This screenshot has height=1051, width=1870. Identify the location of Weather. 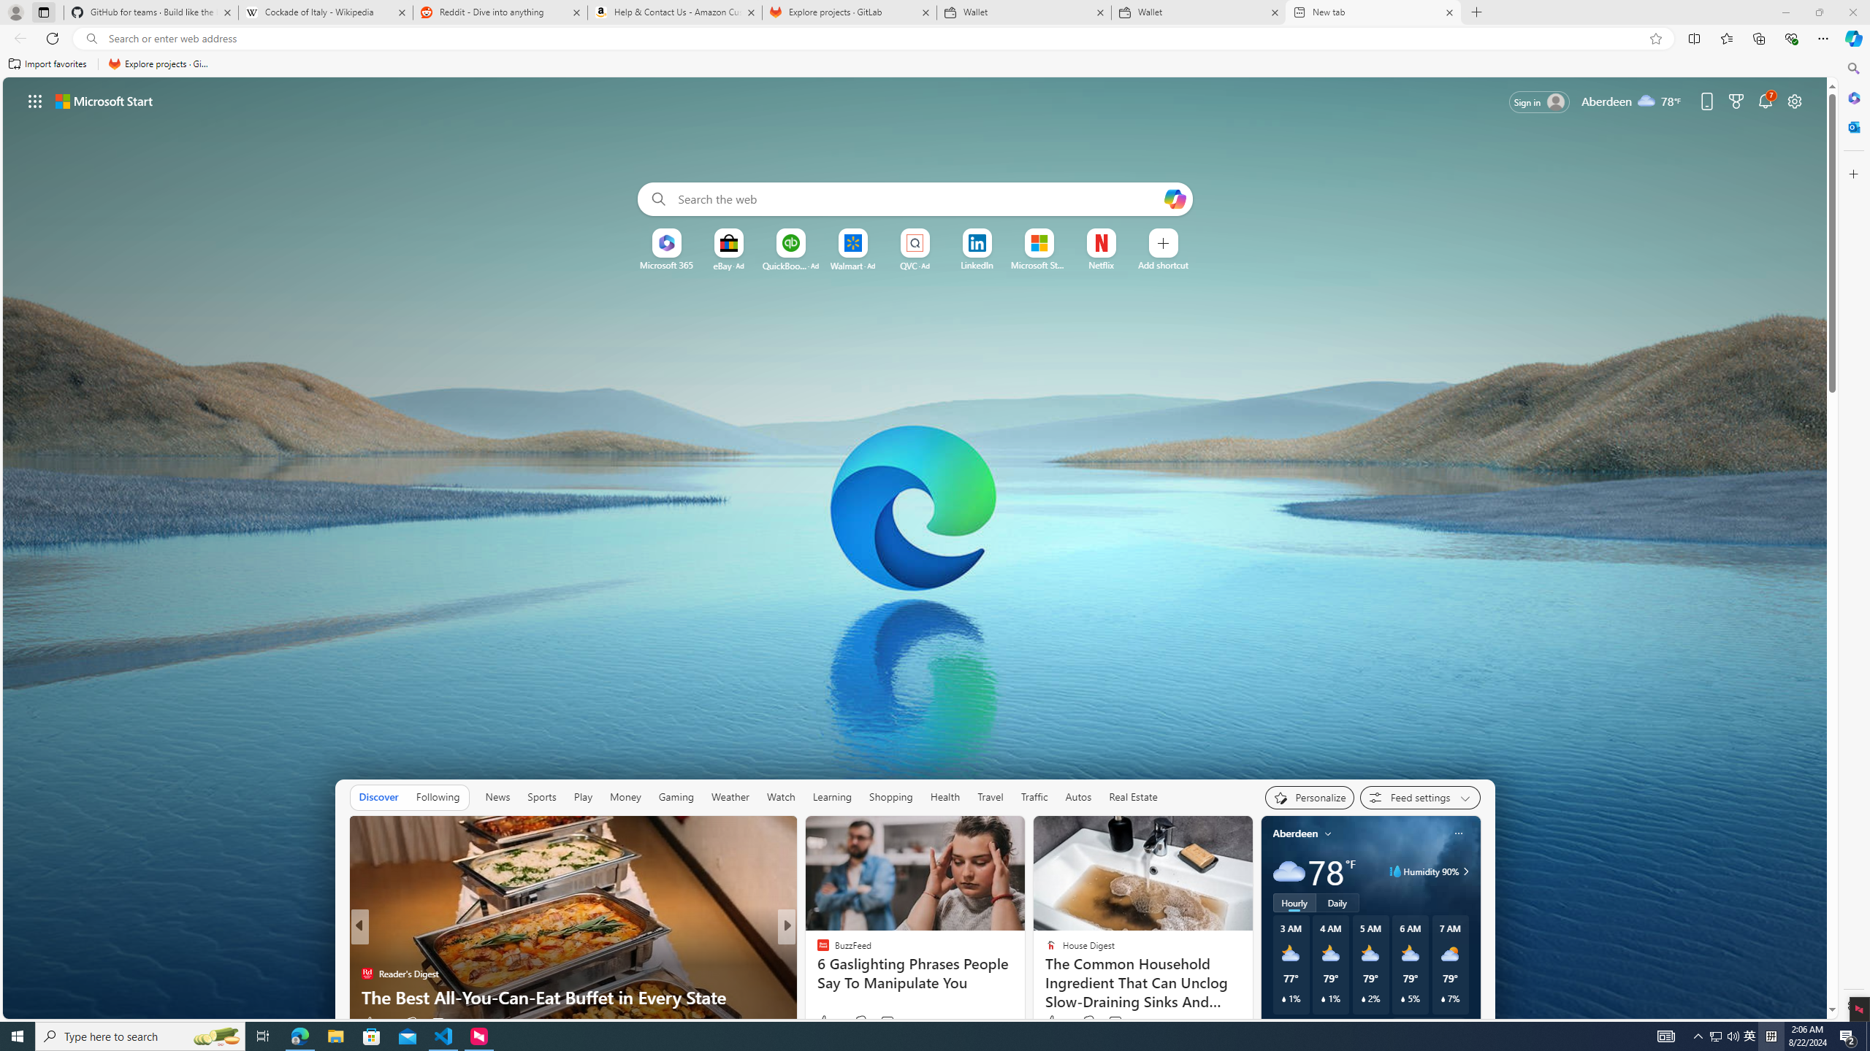
(730, 797).